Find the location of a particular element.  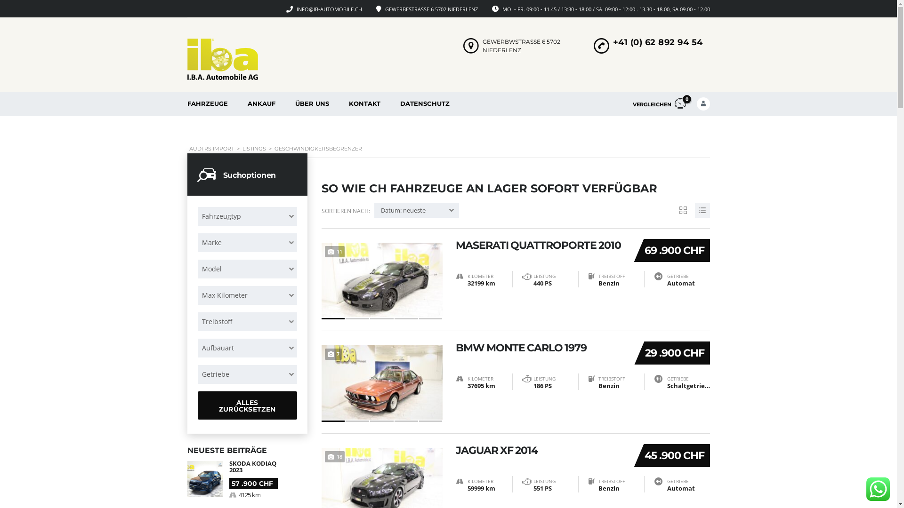

AUDI RS IMPORT is located at coordinates (212, 149).